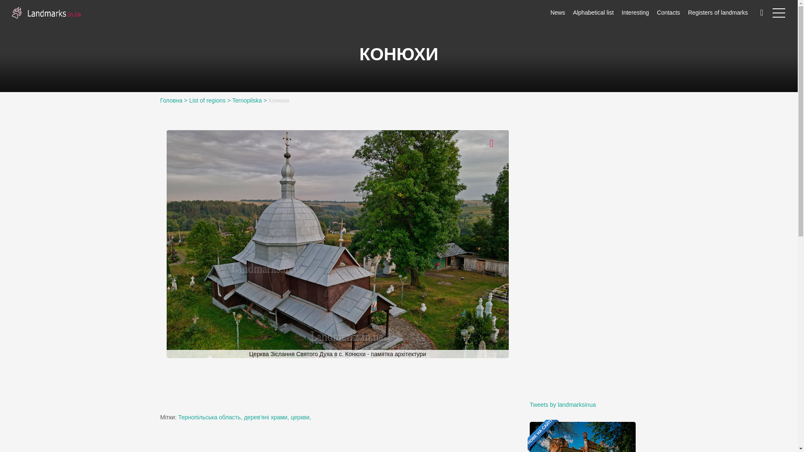  What do you see at coordinates (668, 12) in the screenshot?
I see `Contacts` at bounding box center [668, 12].